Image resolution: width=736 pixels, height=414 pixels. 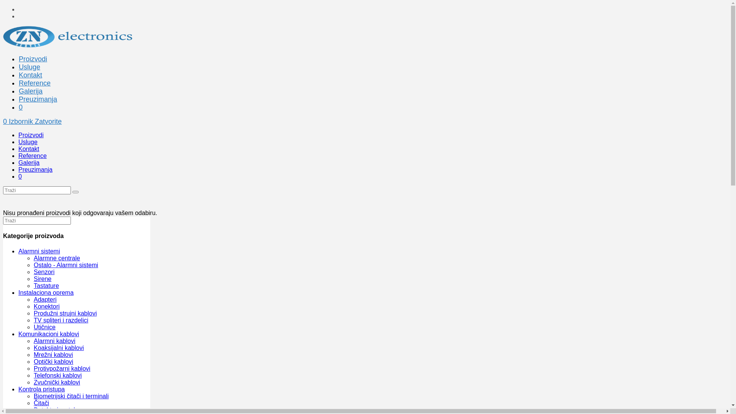 I want to click on Alarmni sistemi, so click(x=39, y=251).